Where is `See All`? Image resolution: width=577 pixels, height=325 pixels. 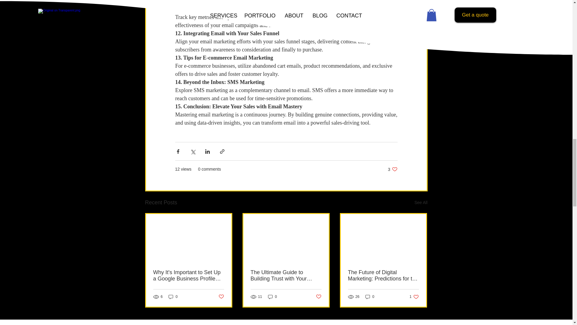
See All is located at coordinates (421, 202).